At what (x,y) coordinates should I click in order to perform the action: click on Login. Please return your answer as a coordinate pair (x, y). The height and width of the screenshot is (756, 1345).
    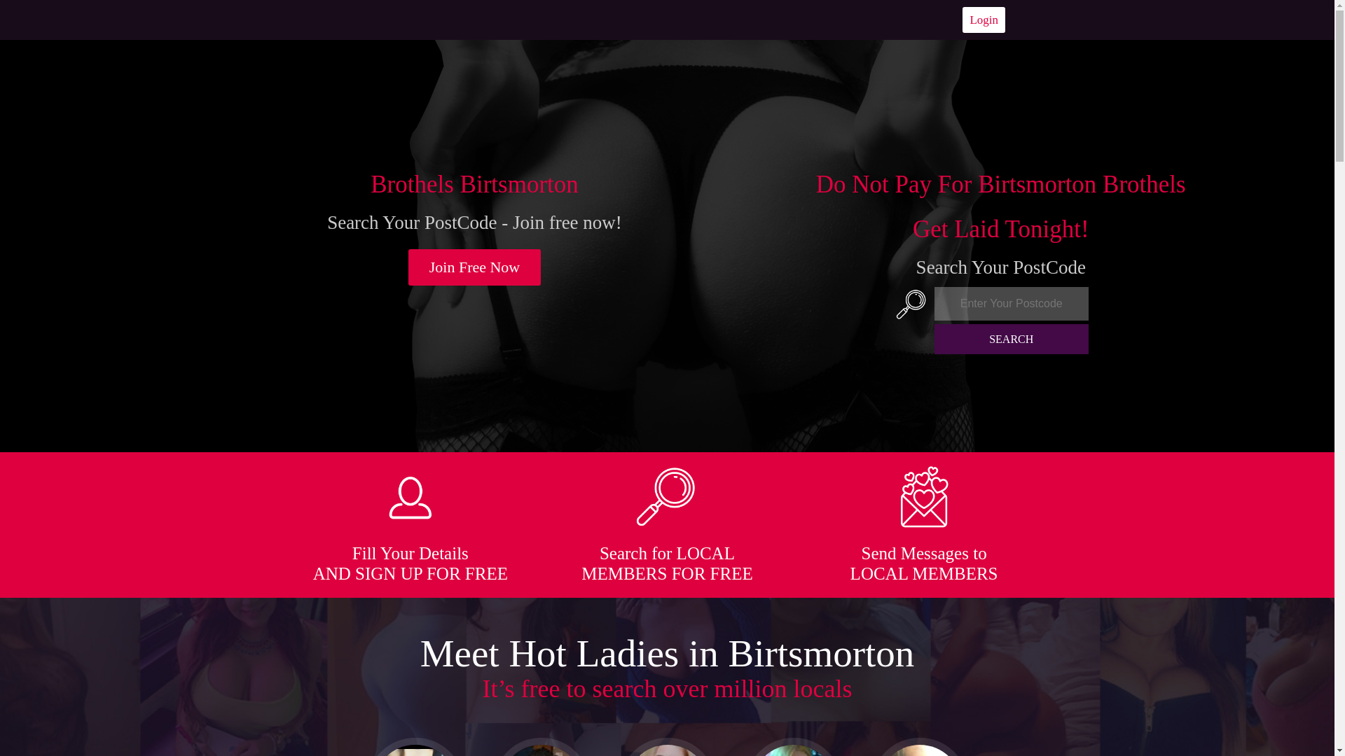
    Looking at the image, I should click on (984, 20).